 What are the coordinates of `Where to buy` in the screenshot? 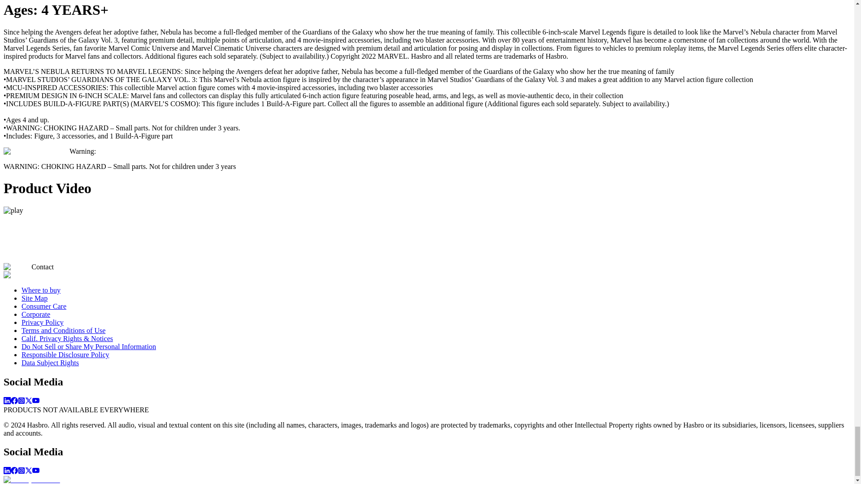 It's located at (41, 290).